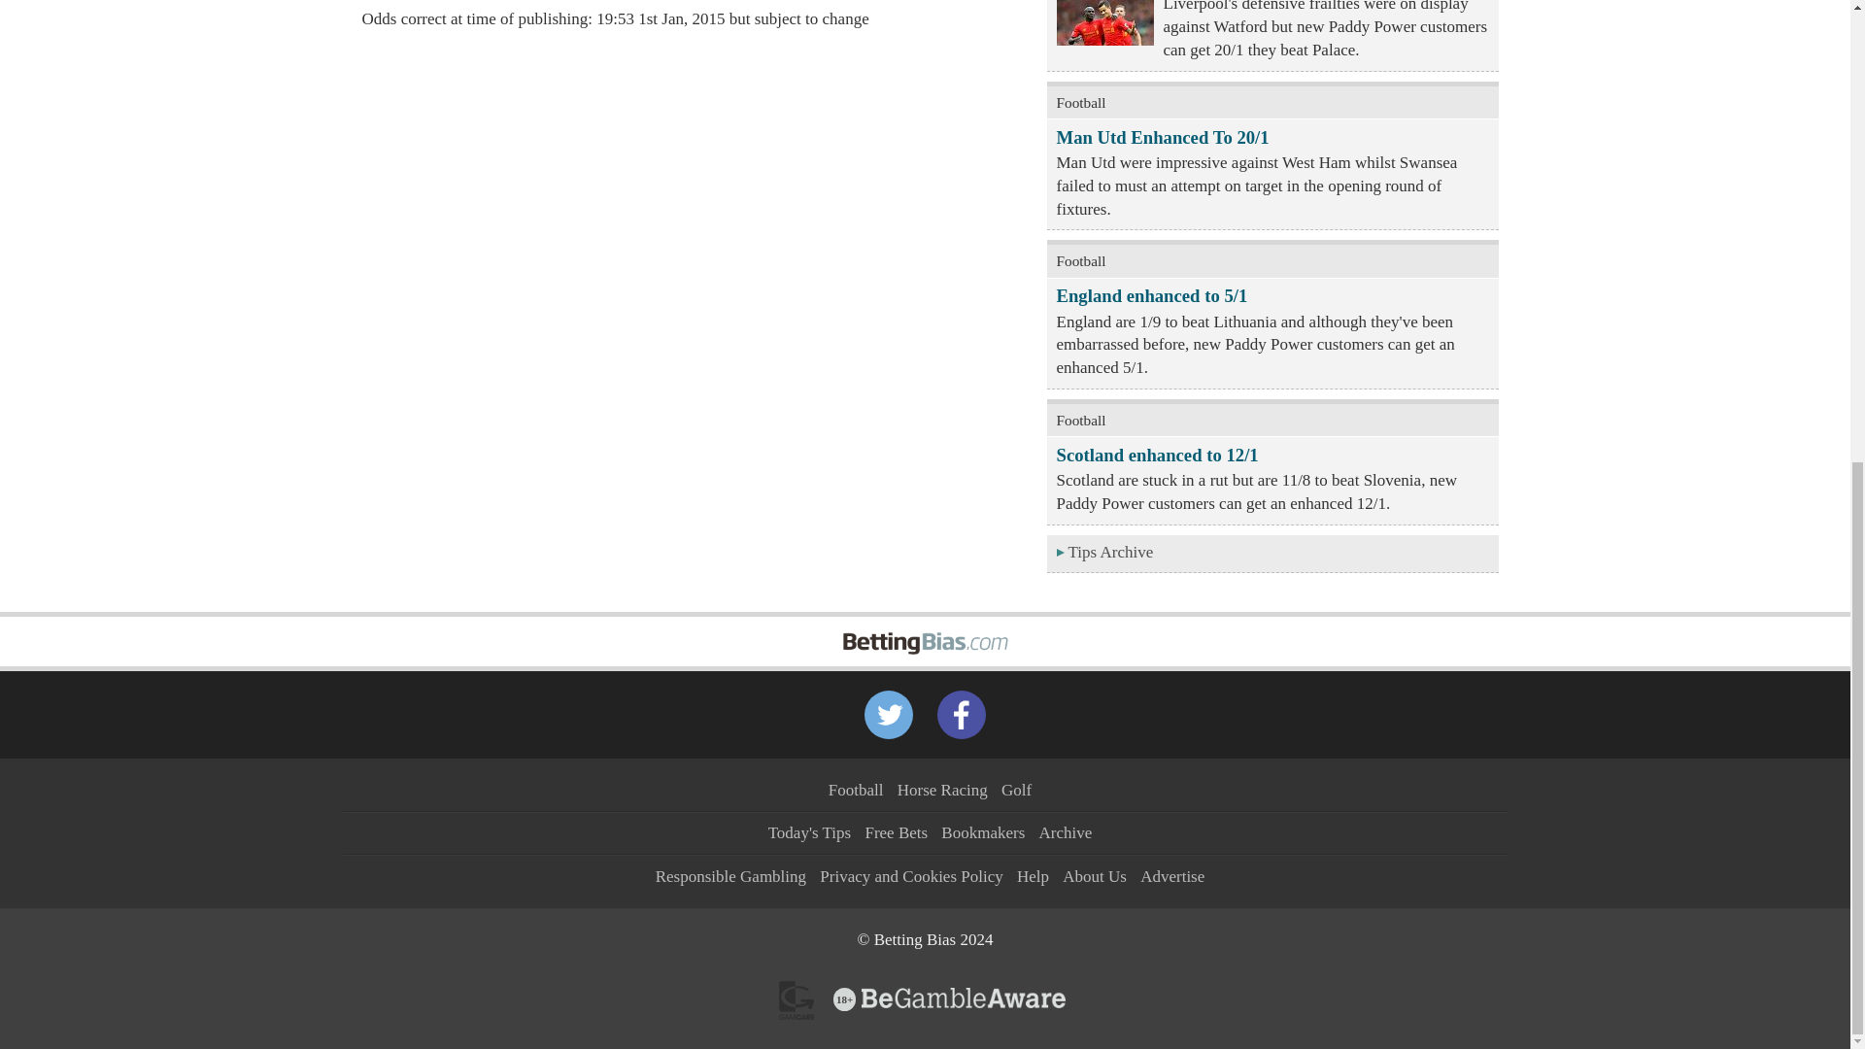  What do you see at coordinates (1016, 789) in the screenshot?
I see `Golf` at bounding box center [1016, 789].